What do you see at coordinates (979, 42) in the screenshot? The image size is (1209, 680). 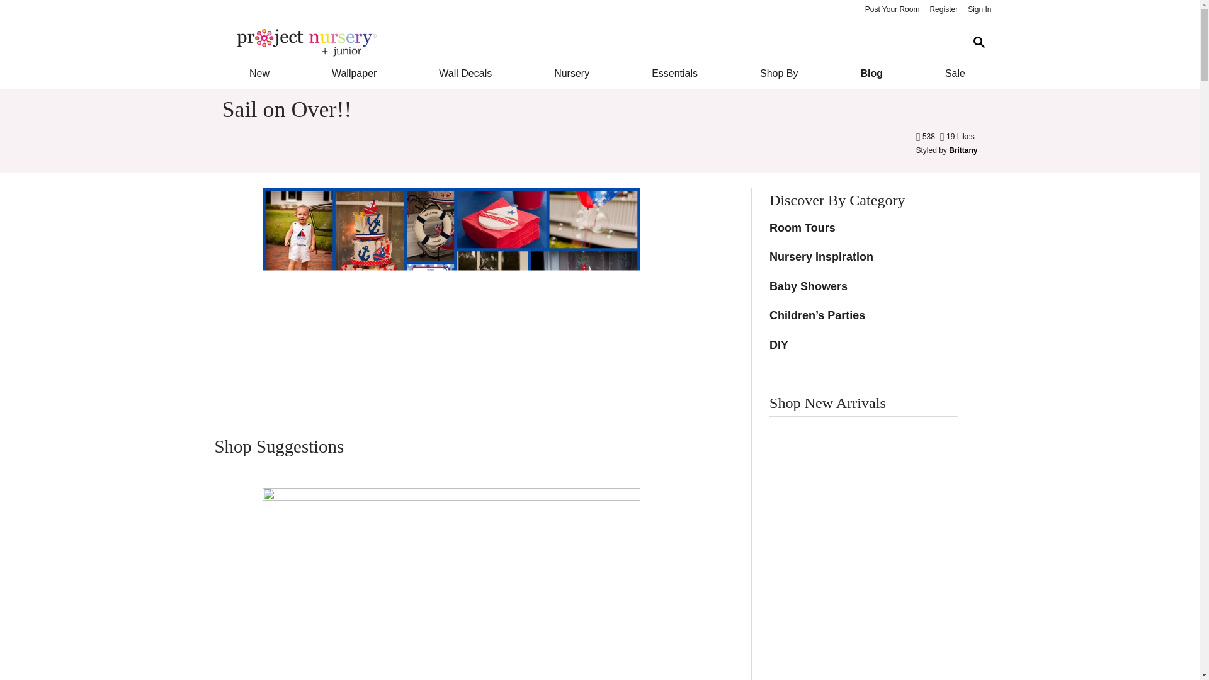 I see `Search` at bounding box center [979, 42].